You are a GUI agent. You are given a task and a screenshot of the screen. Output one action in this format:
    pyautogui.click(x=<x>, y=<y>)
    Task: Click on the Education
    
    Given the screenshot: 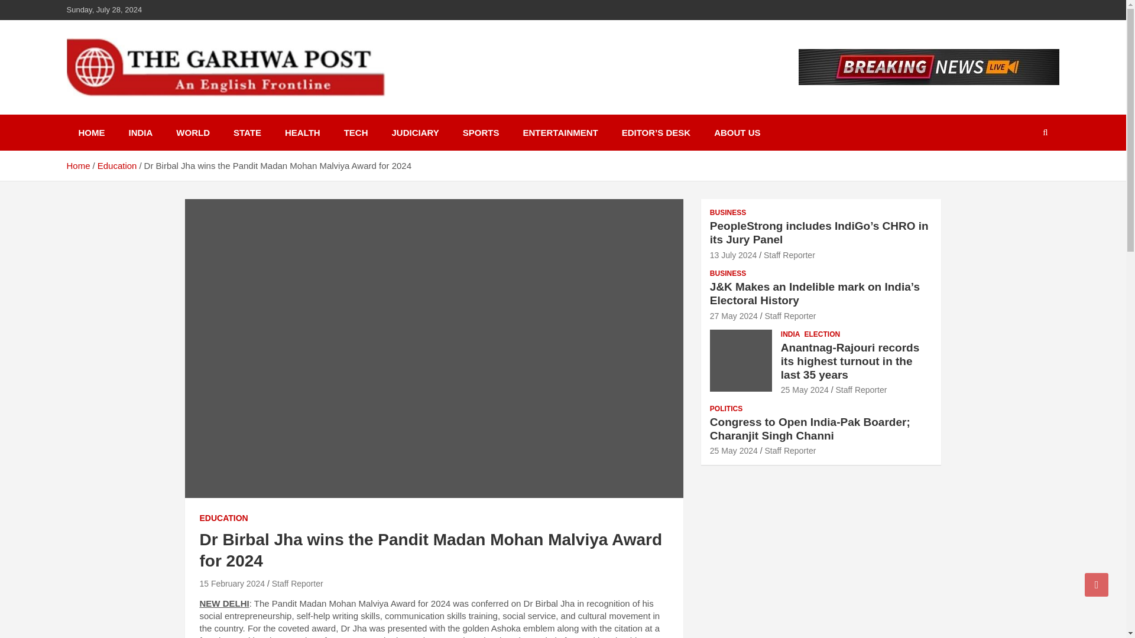 What is the action you would take?
    pyautogui.click(x=117, y=165)
    